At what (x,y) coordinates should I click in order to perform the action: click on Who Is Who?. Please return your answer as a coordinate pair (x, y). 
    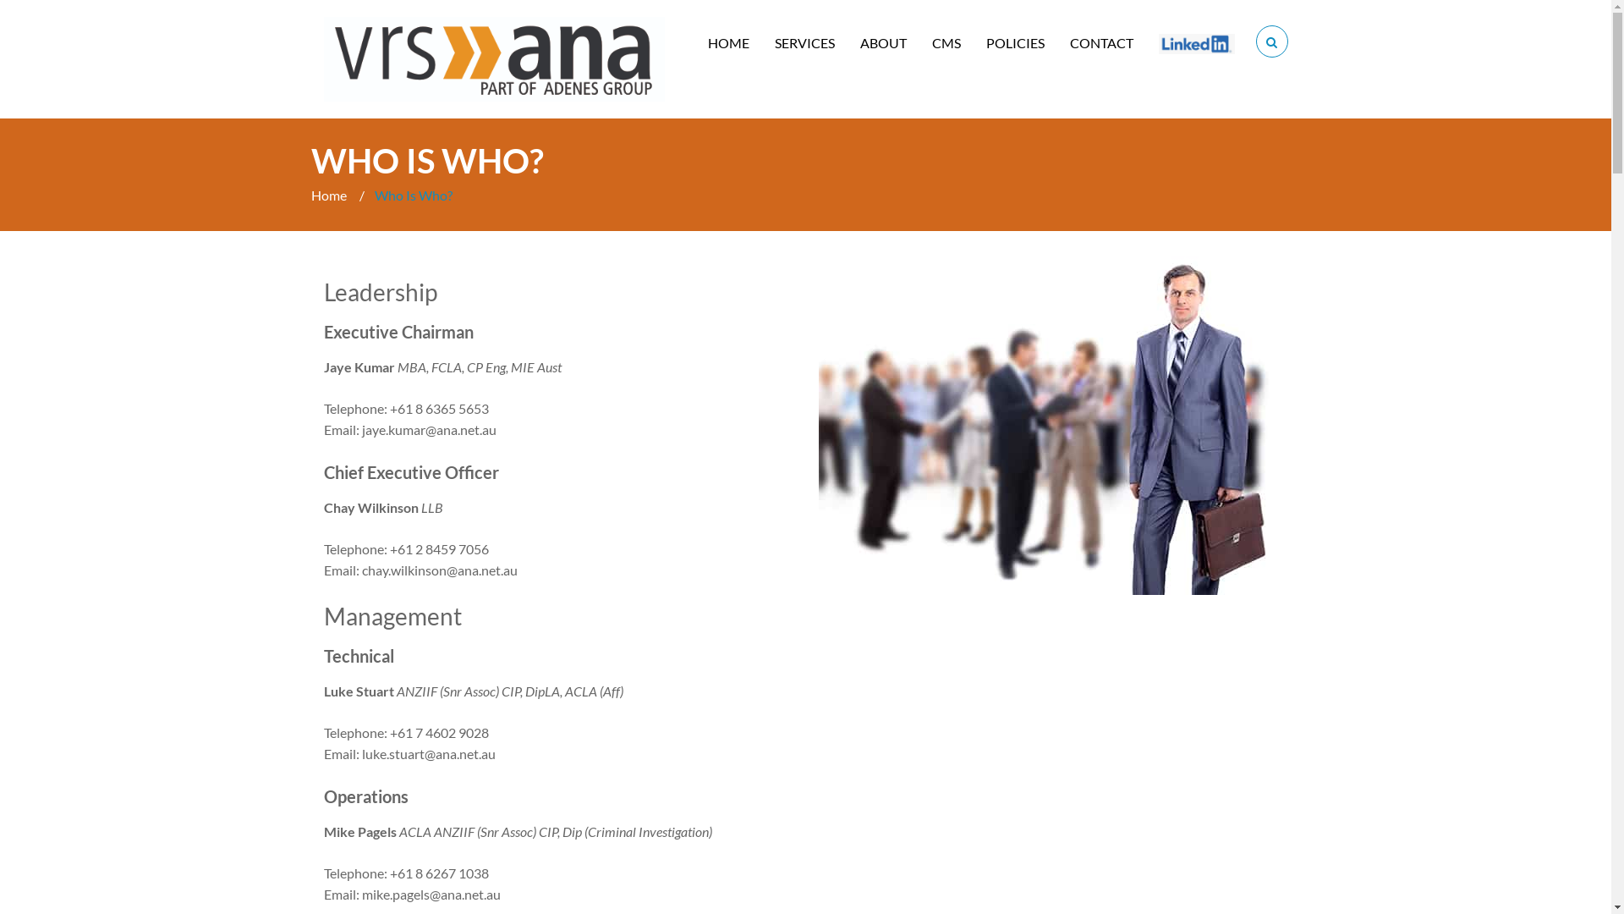
    Looking at the image, I should click on (413, 195).